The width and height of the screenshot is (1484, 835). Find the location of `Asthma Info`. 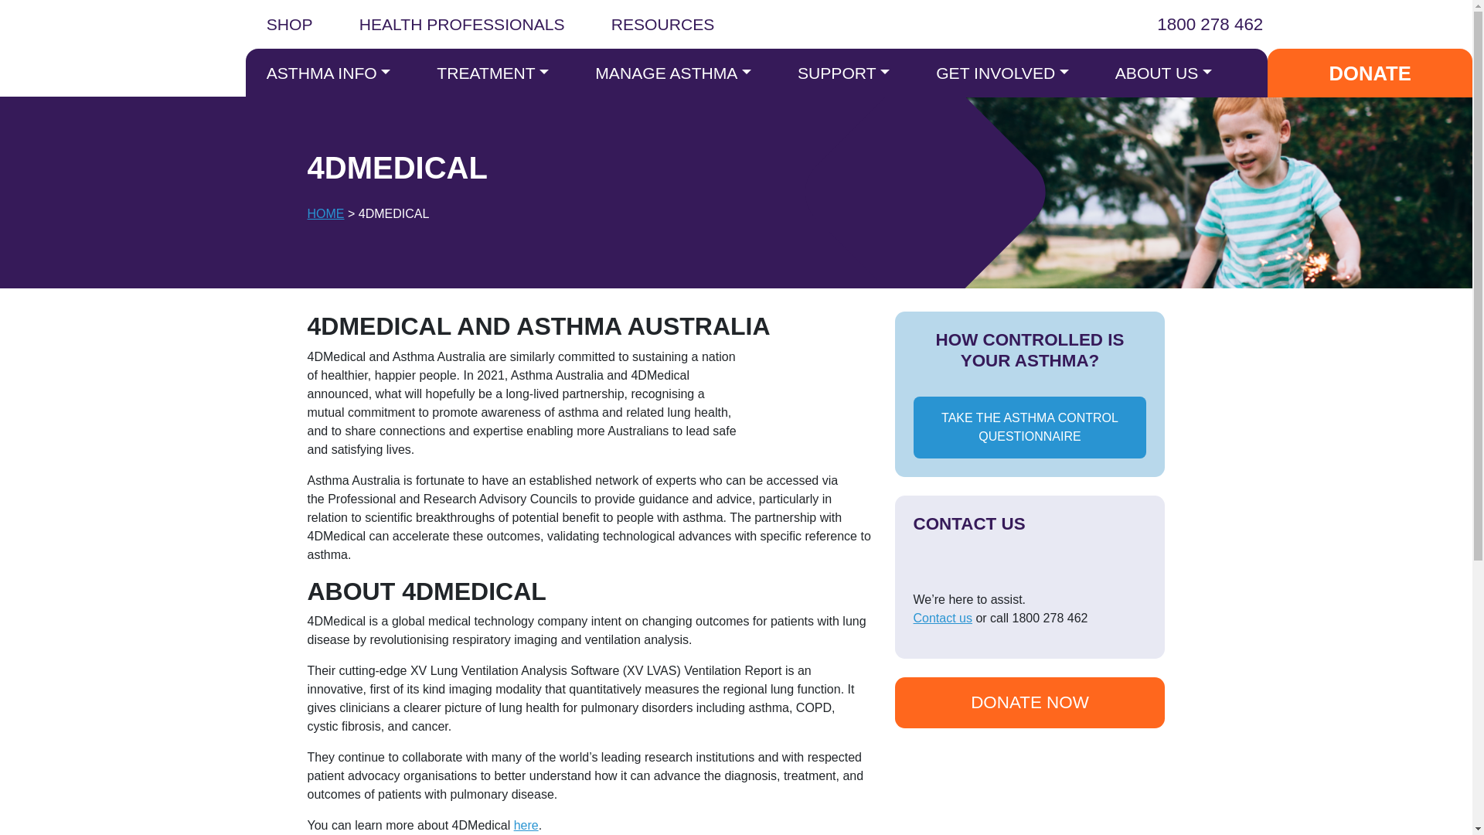

Asthma Info is located at coordinates (329, 73).